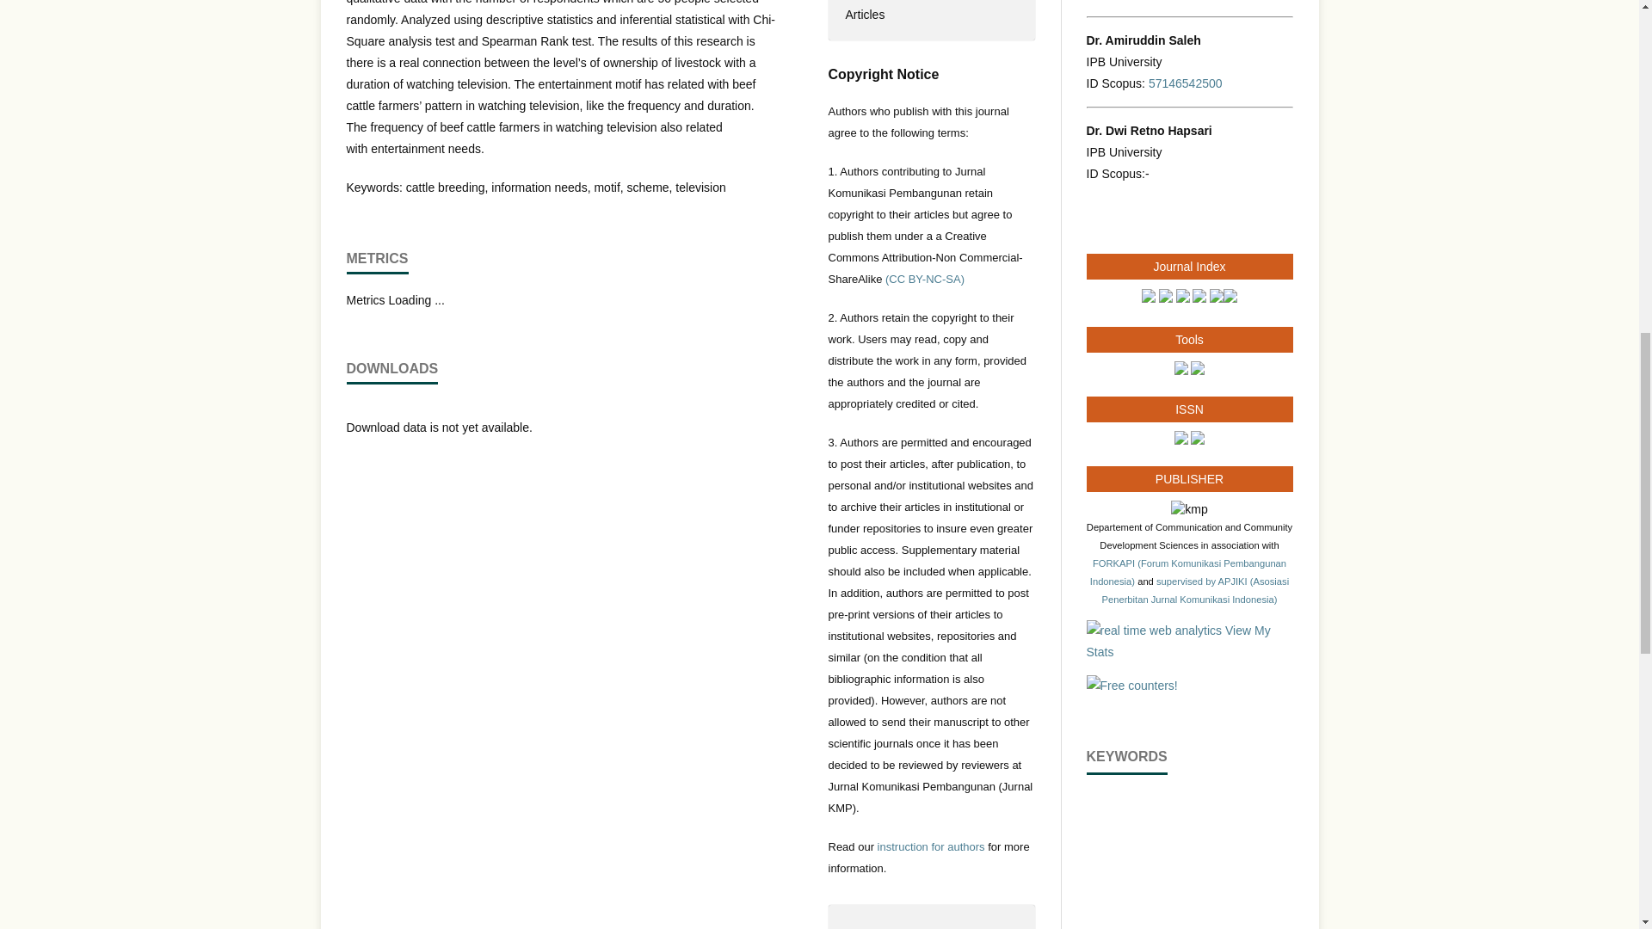 The width and height of the screenshot is (1652, 929). I want to click on Mendeley, so click(1198, 370).